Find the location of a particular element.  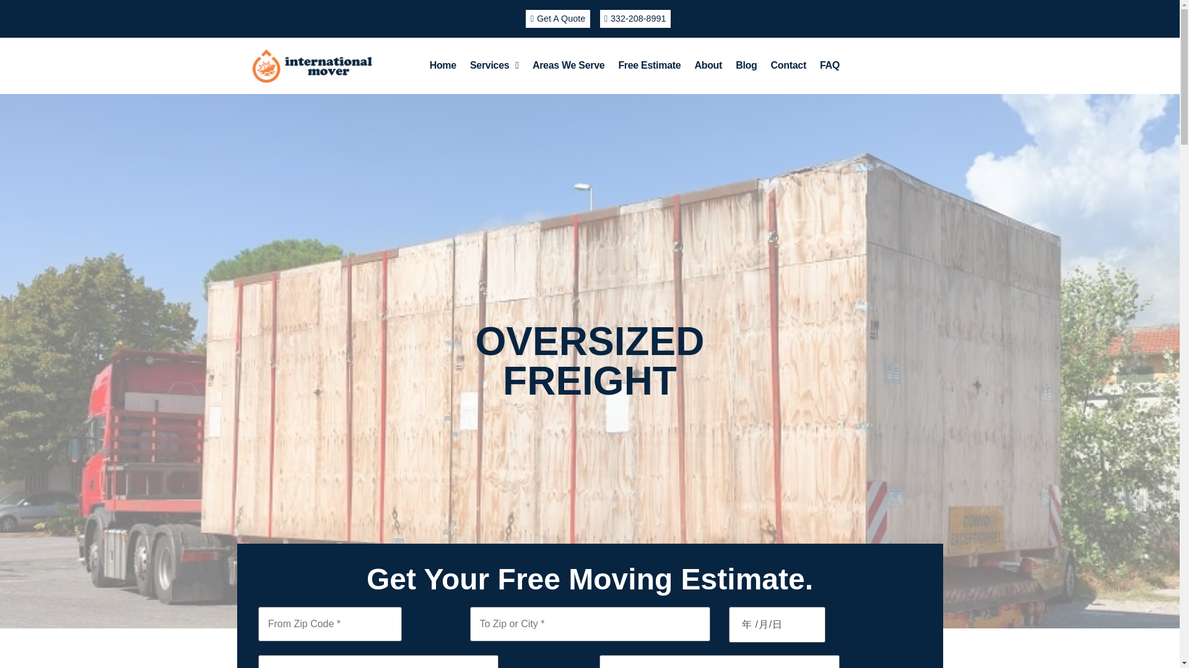

Contact is located at coordinates (788, 65).